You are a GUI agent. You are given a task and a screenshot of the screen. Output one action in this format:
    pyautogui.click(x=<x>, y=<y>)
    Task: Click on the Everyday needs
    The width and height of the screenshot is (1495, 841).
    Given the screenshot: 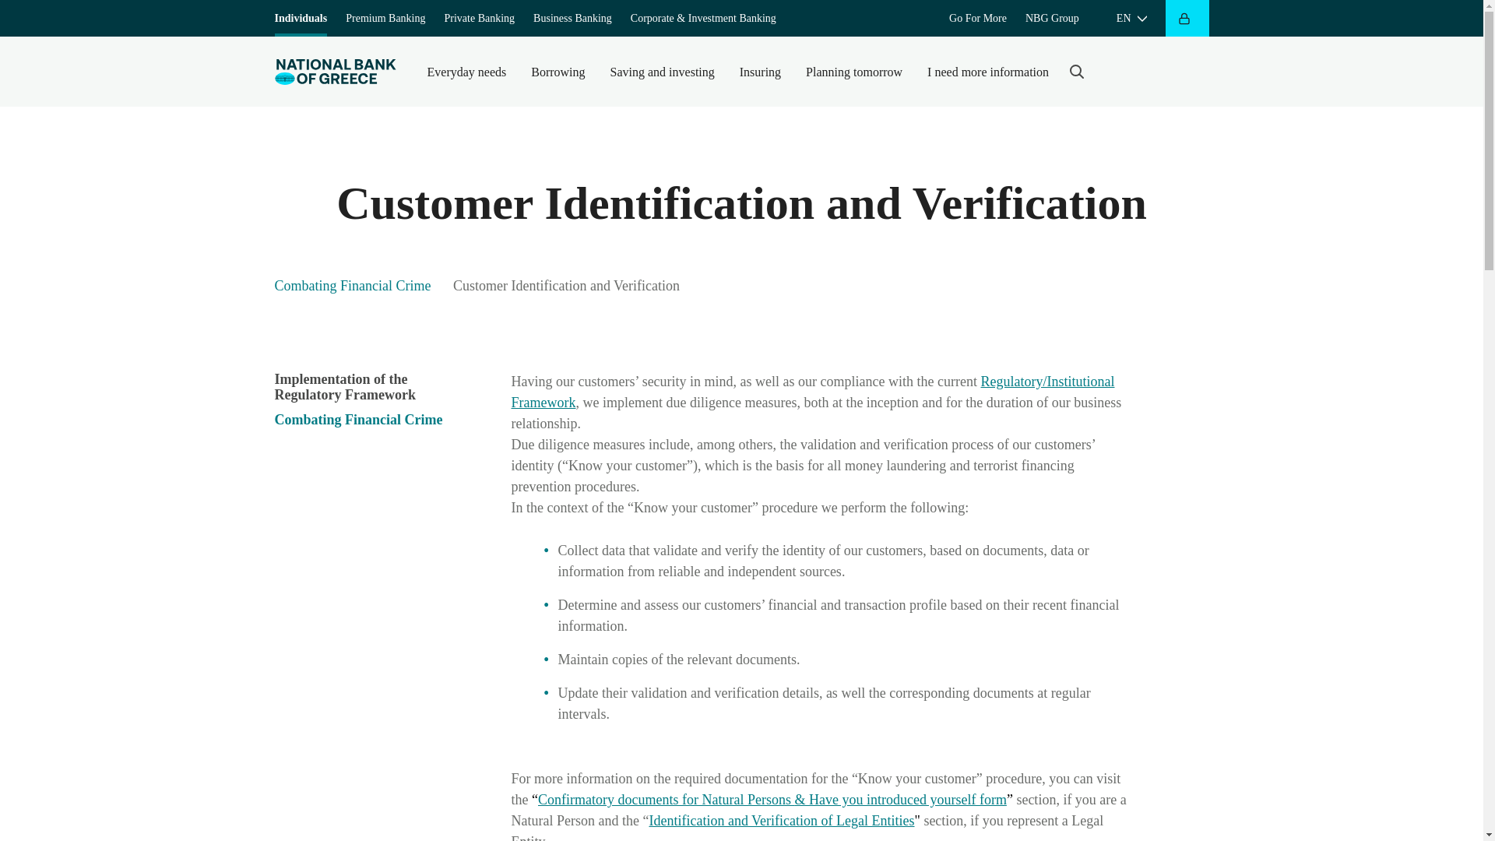 What is the action you would take?
    pyautogui.click(x=466, y=72)
    